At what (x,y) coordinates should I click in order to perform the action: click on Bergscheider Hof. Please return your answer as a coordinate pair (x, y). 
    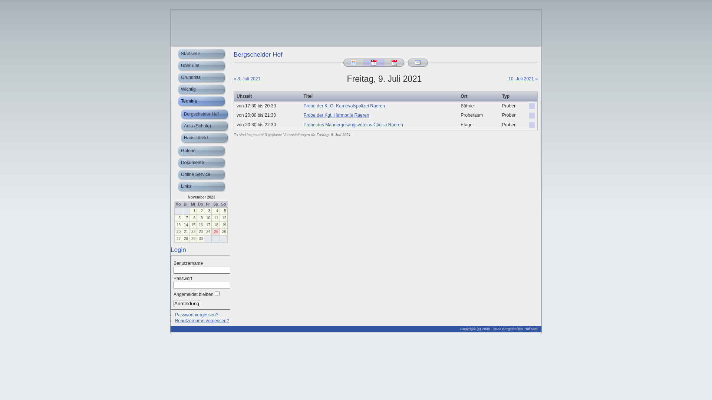
    Looking at the image, I should click on (200, 115).